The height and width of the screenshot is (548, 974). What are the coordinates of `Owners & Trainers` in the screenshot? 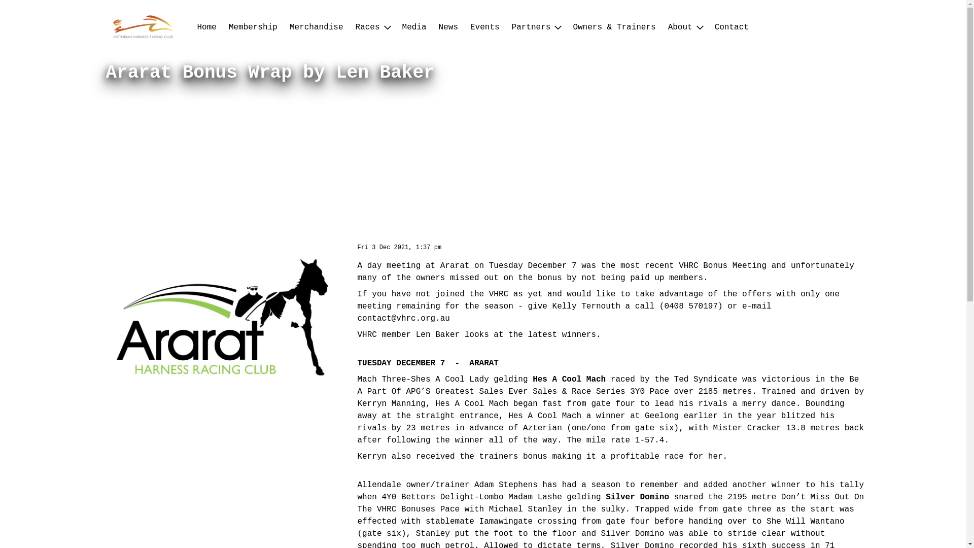 It's located at (614, 27).